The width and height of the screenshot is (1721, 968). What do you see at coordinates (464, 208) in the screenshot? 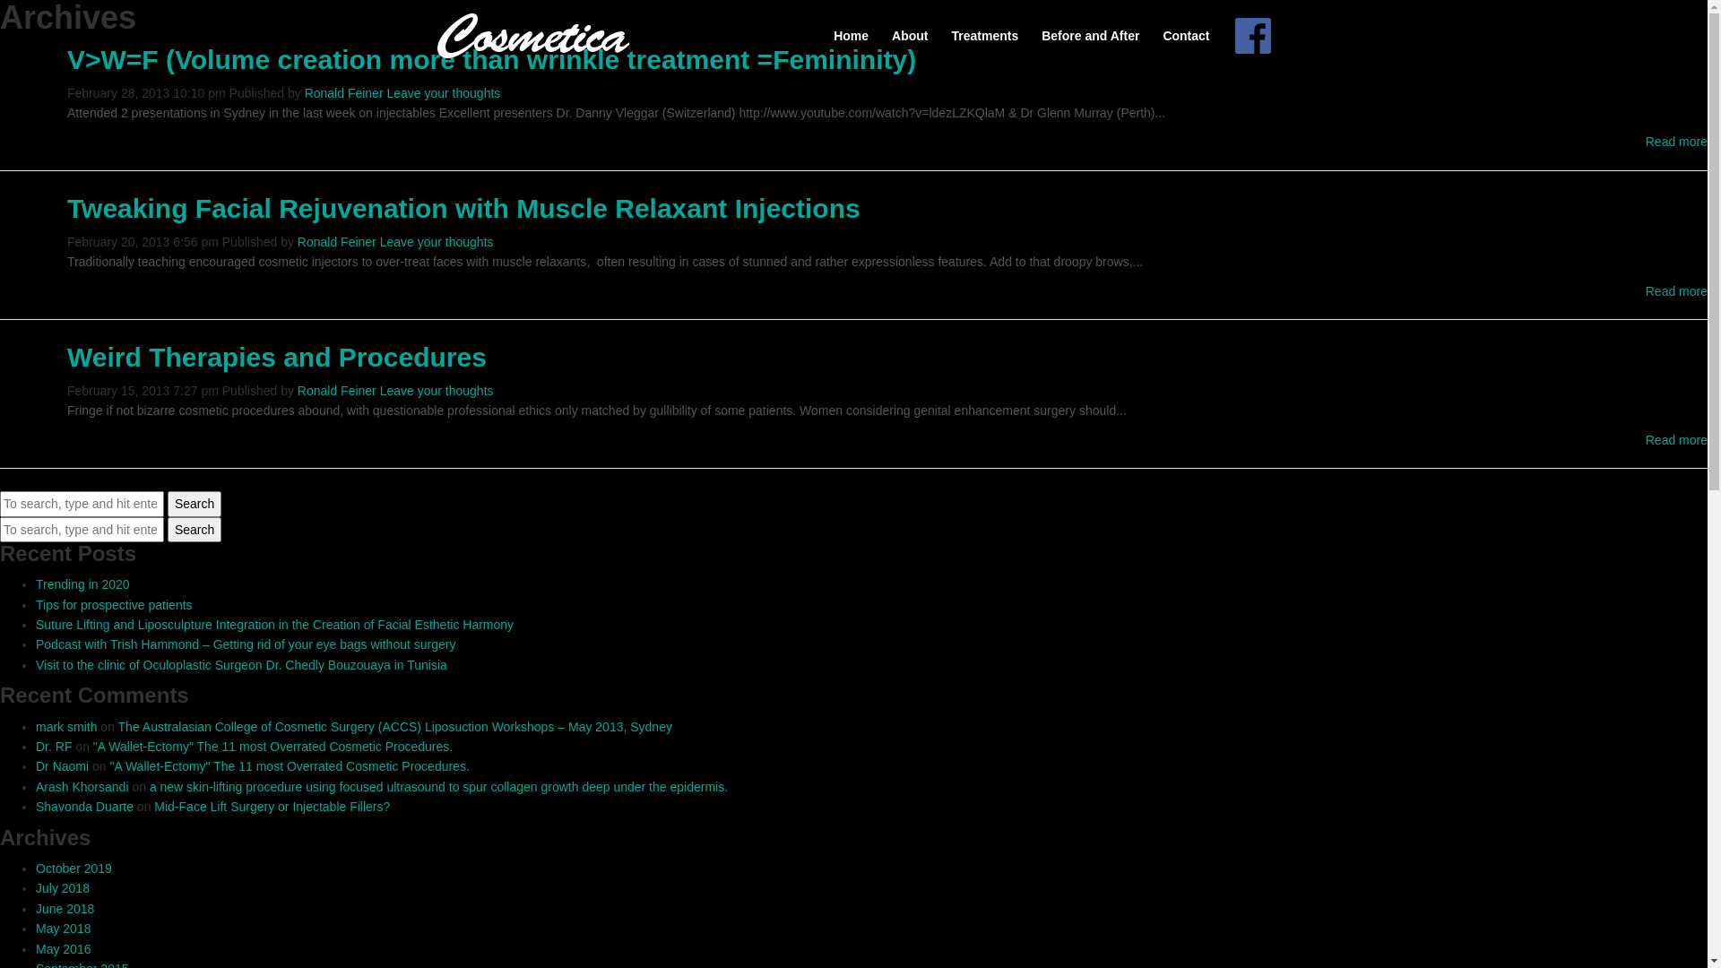
I see `Tweaking Facial Rejuvenation with Muscle Relaxant Injections` at bounding box center [464, 208].